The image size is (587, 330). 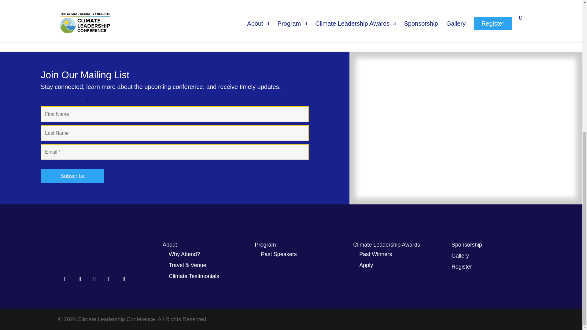 I want to click on Follow on Instagram, so click(x=65, y=279).